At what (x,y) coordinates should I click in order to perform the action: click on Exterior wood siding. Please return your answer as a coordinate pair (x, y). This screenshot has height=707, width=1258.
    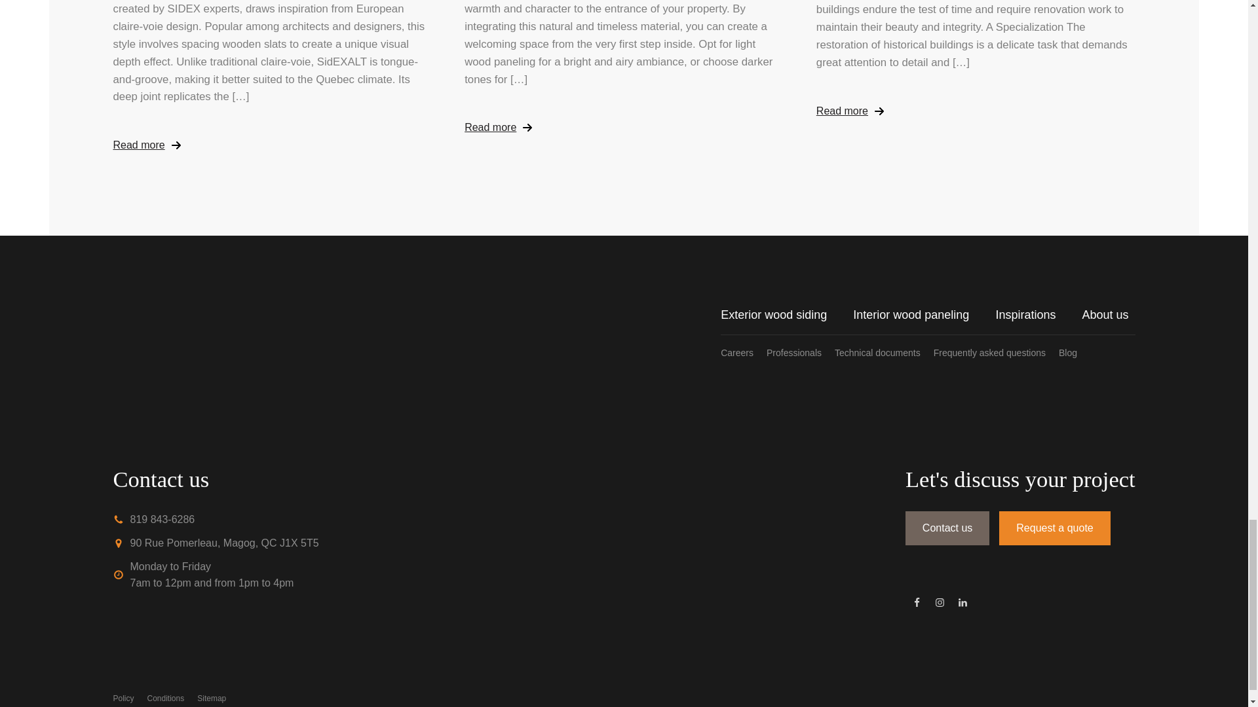
    Looking at the image, I should click on (786, 314).